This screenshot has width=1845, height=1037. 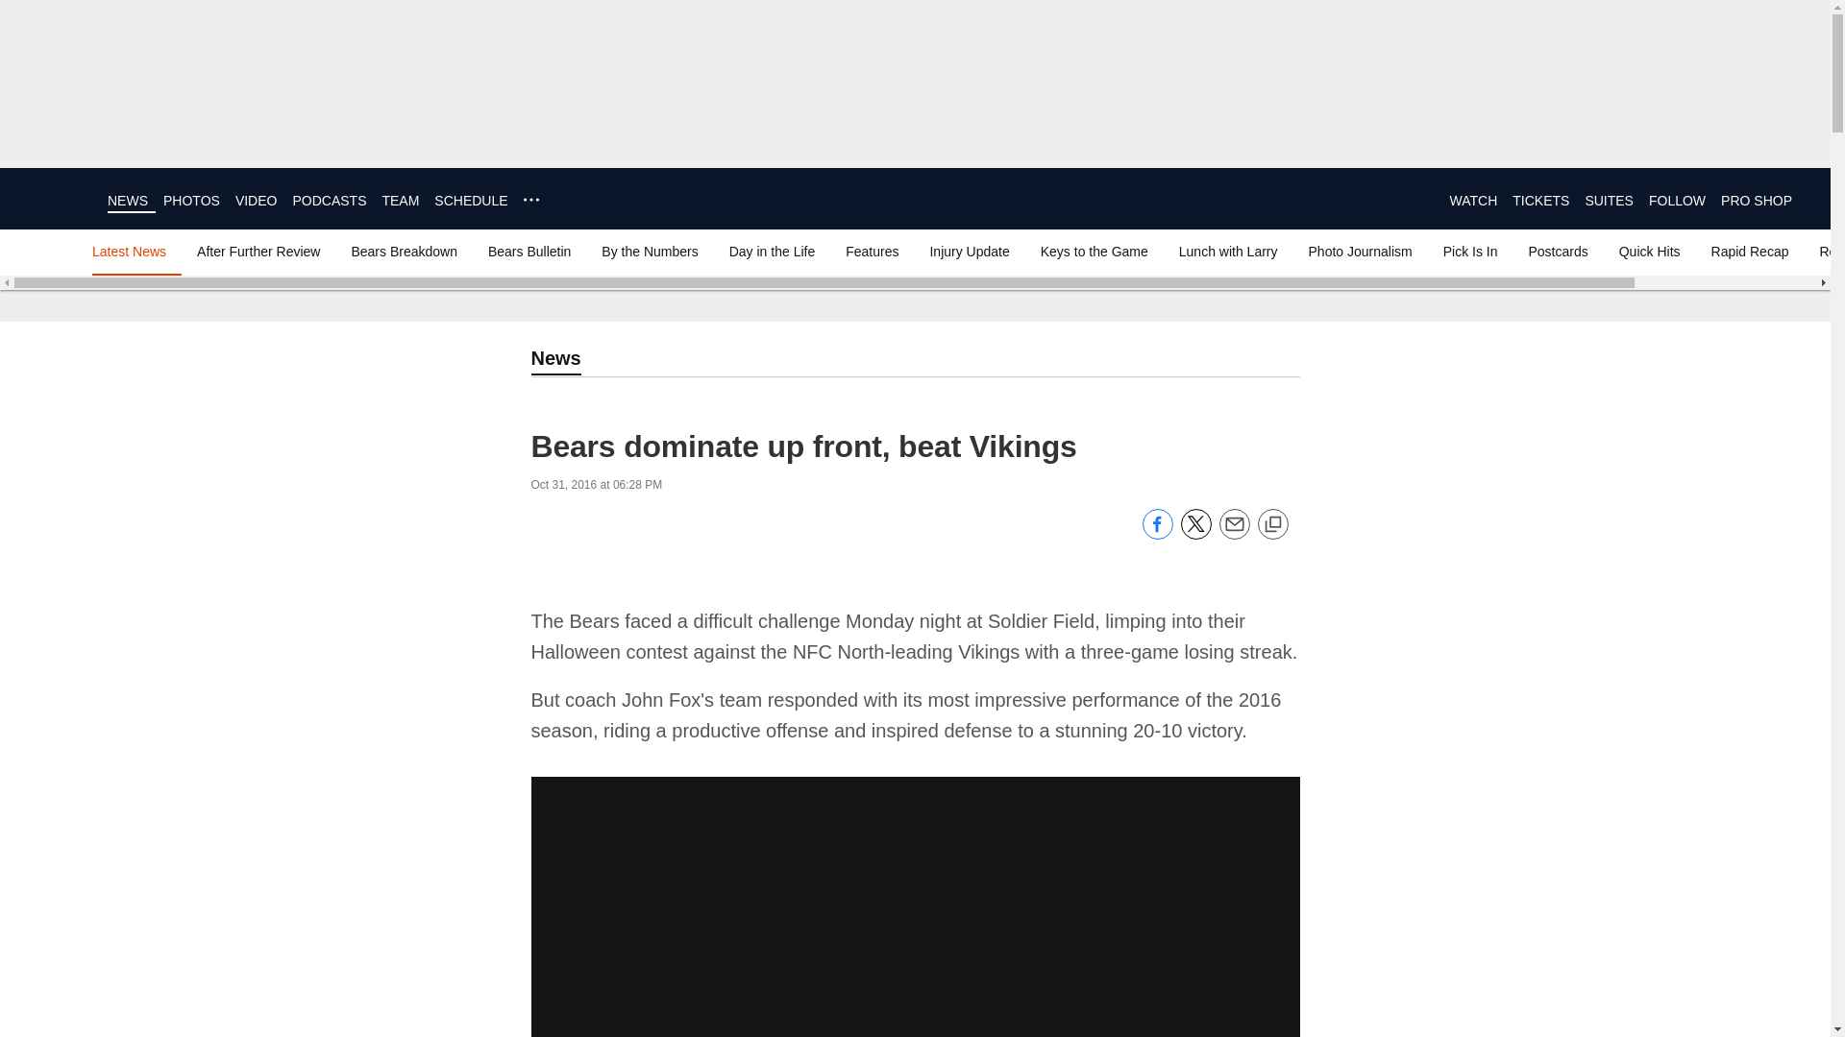 What do you see at coordinates (1472, 200) in the screenshot?
I see `WATCH` at bounding box center [1472, 200].